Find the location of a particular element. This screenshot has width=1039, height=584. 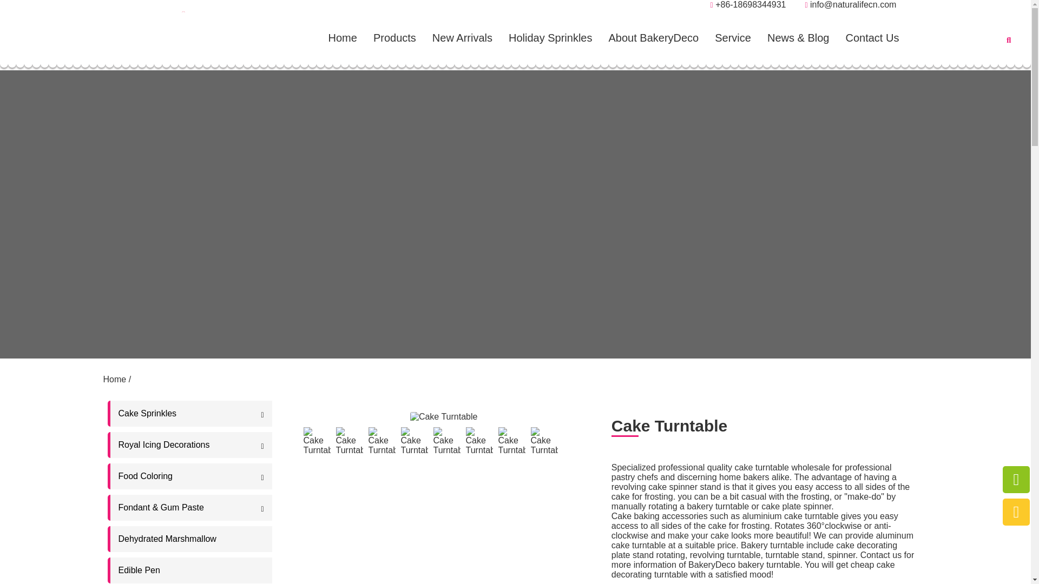

Cake Turntable is located at coordinates (349, 441).